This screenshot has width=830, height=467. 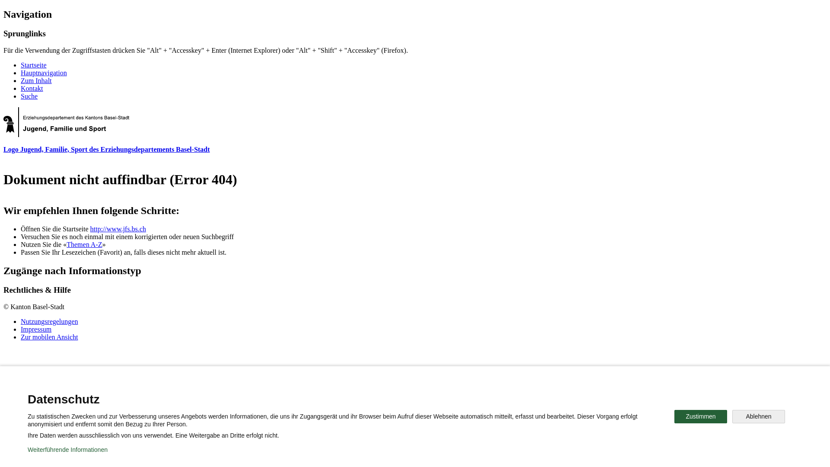 What do you see at coordinates (84, 245) in the screenshot?
I see `Themen A-Z` at bounding box center [84, 245].